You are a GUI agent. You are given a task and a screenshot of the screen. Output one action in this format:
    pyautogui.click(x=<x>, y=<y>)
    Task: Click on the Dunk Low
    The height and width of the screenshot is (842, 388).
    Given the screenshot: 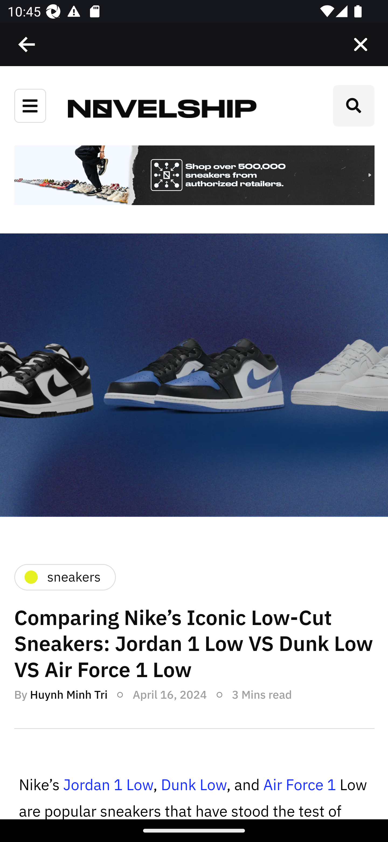 What is the action you would take?
    pyautogui.click(x=193, y=785)
    